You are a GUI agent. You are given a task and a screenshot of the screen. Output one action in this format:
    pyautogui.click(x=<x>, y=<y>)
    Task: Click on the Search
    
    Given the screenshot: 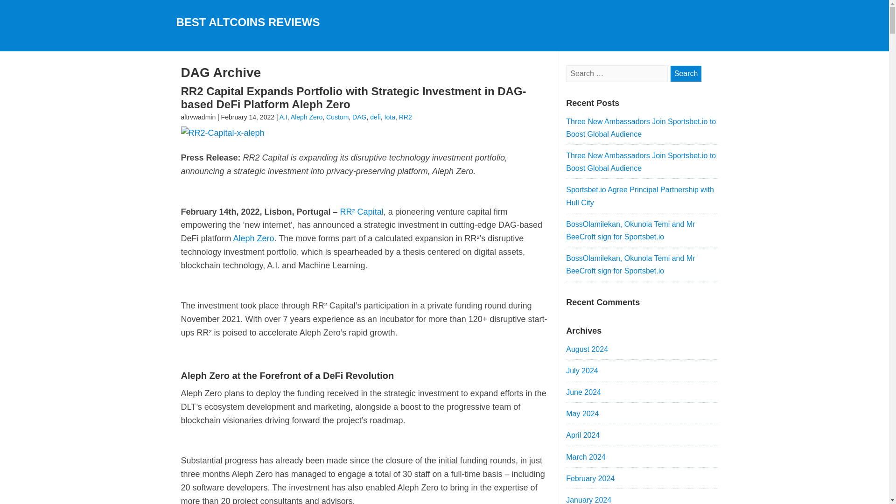 What is the action you would take?
    pyautogui.click(x=686, y=74)
    